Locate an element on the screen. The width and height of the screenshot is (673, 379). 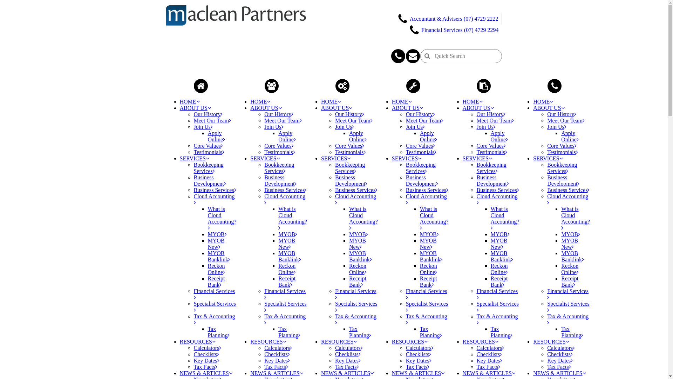
Core Values is located at coordinates (421, 146).